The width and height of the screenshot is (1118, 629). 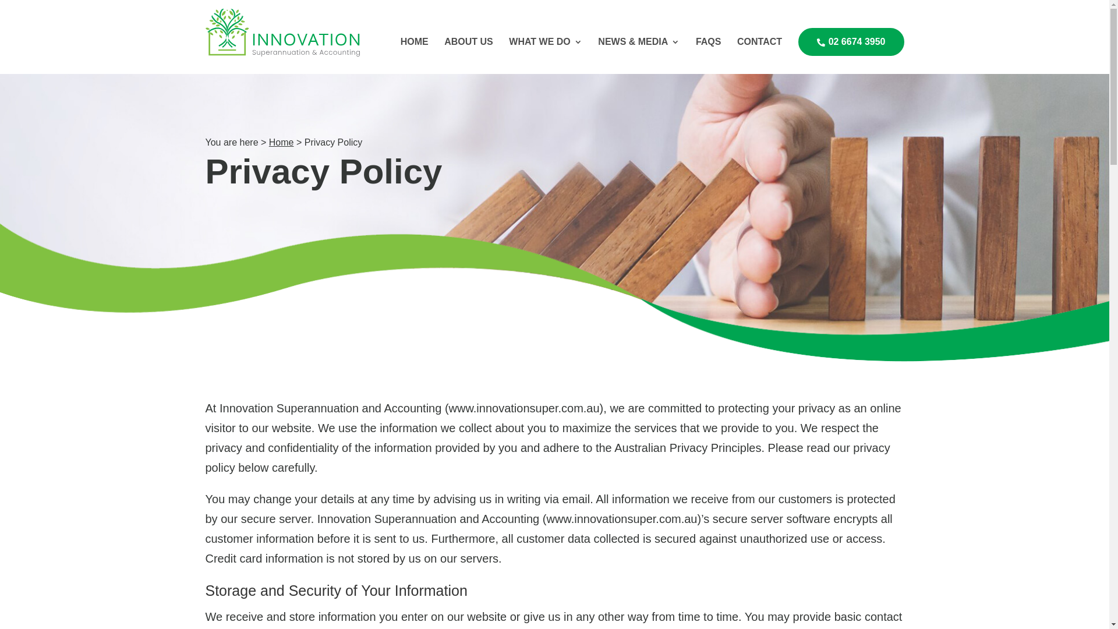 What do you see at coordinates (281, 142) in the screenshot?
I see `Home` at bounding box center [281, 142].